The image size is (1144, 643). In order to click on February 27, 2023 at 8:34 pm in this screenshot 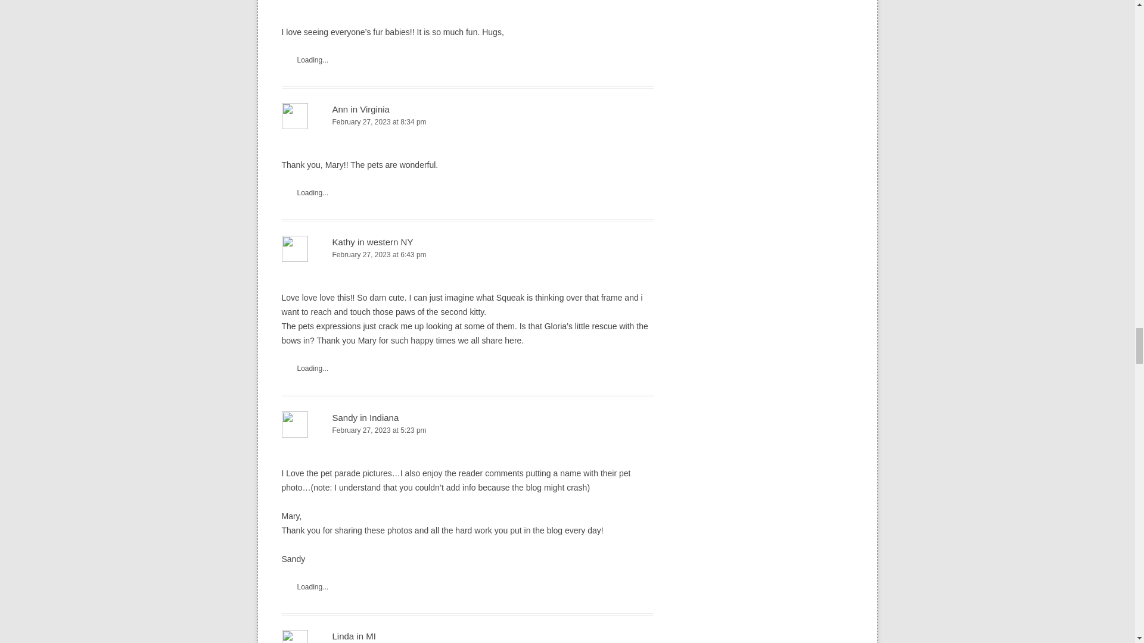, I will do `click(467, 123)`.